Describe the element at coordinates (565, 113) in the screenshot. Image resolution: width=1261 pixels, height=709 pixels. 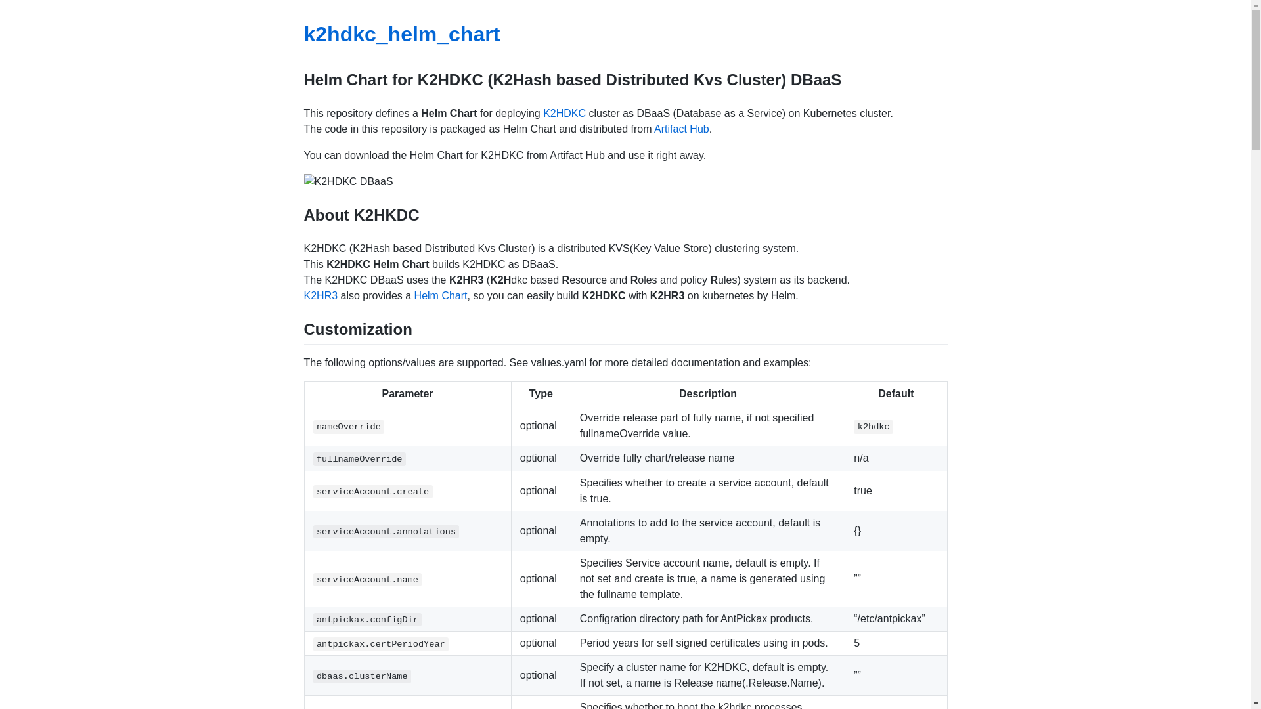
I see `K2HDKC` at that location.